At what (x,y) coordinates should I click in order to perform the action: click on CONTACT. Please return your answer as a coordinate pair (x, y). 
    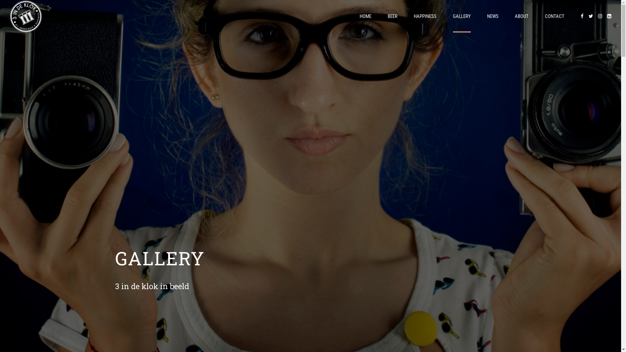
    Looking at the image, I should click on (555, 16).